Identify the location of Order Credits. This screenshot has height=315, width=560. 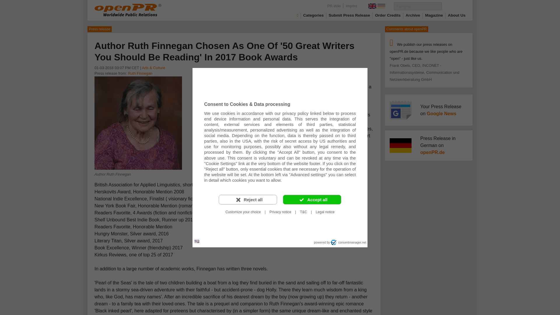
(388, 15).